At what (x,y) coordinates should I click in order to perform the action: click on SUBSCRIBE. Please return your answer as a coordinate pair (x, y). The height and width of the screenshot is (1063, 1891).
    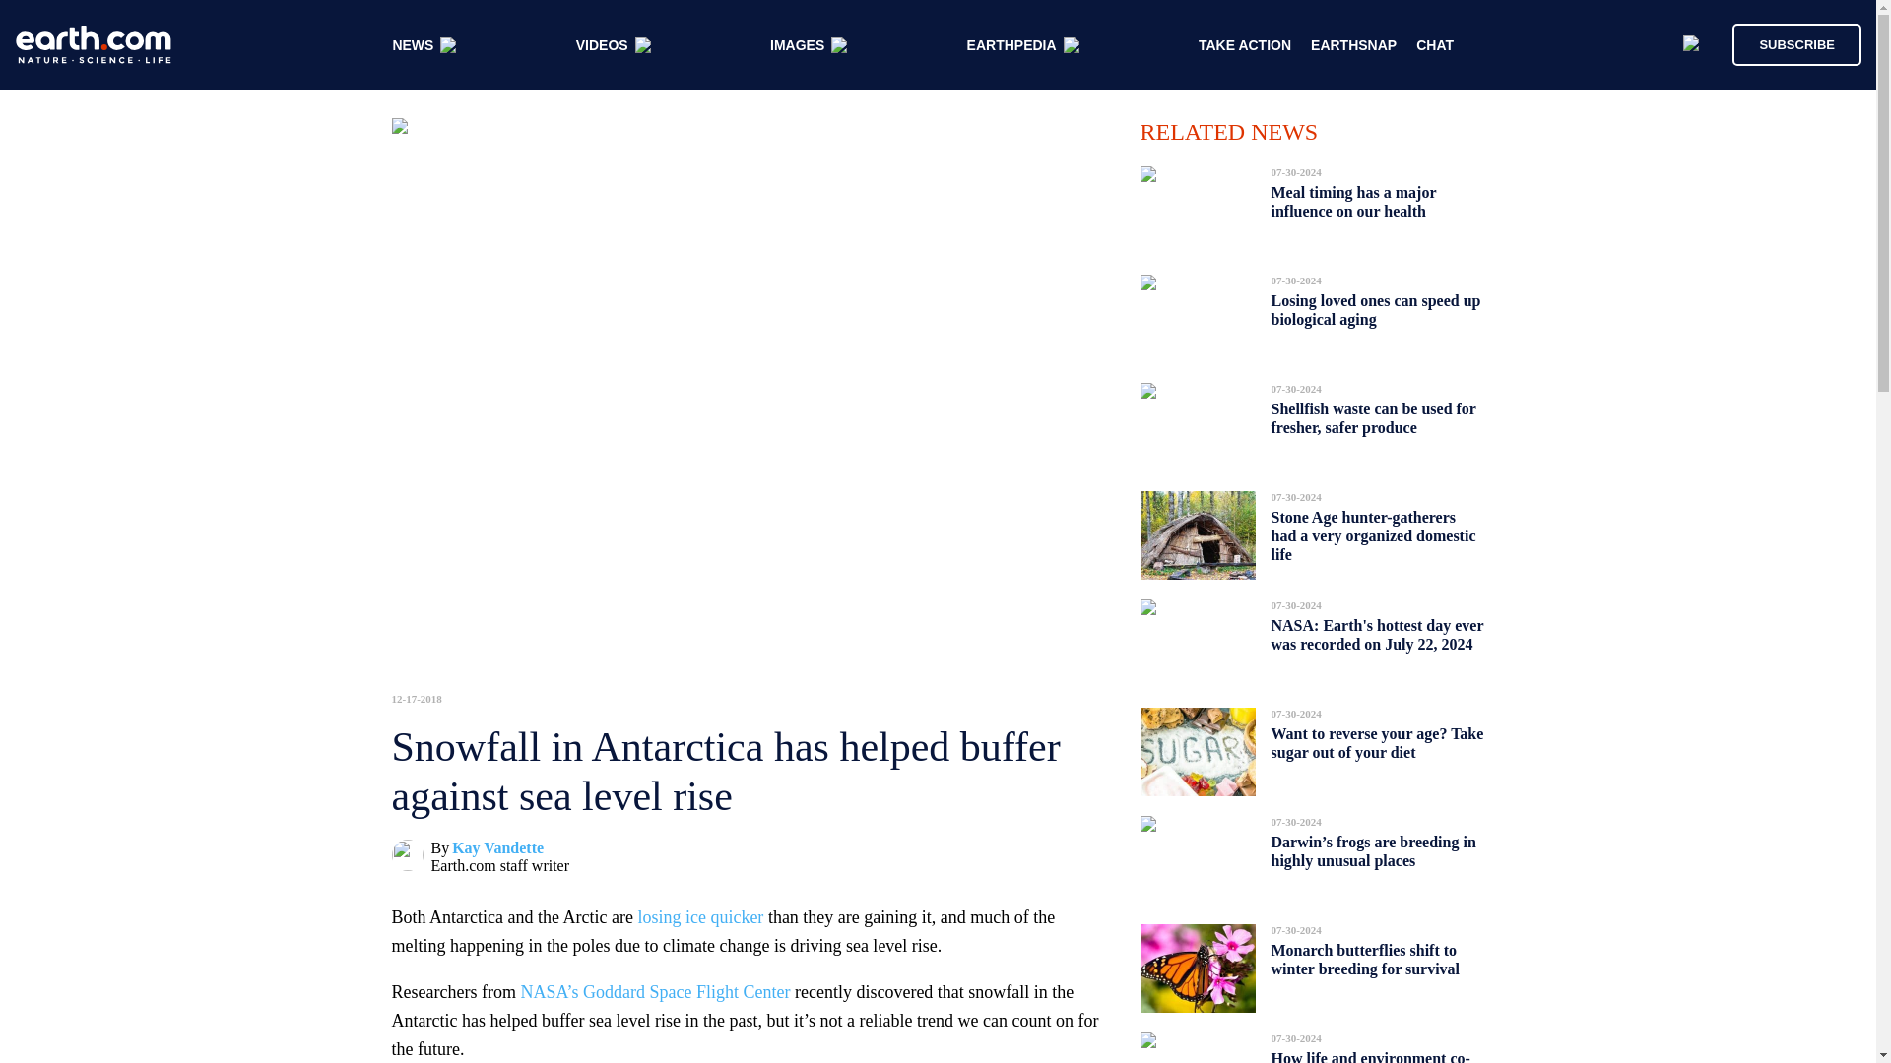
    Looking at the image, I should click on (1796, 43).